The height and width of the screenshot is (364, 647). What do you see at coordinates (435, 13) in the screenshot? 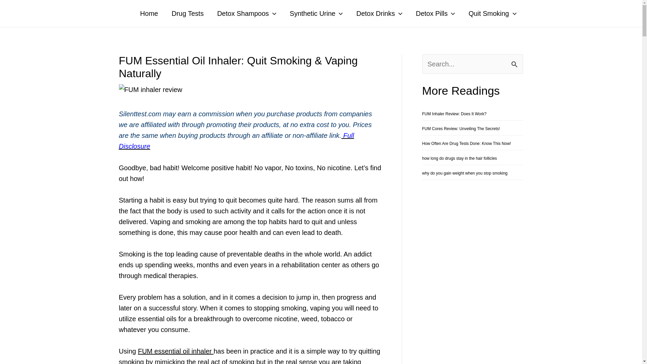
I see `Detox Pills` at bounding box center [435, 13].